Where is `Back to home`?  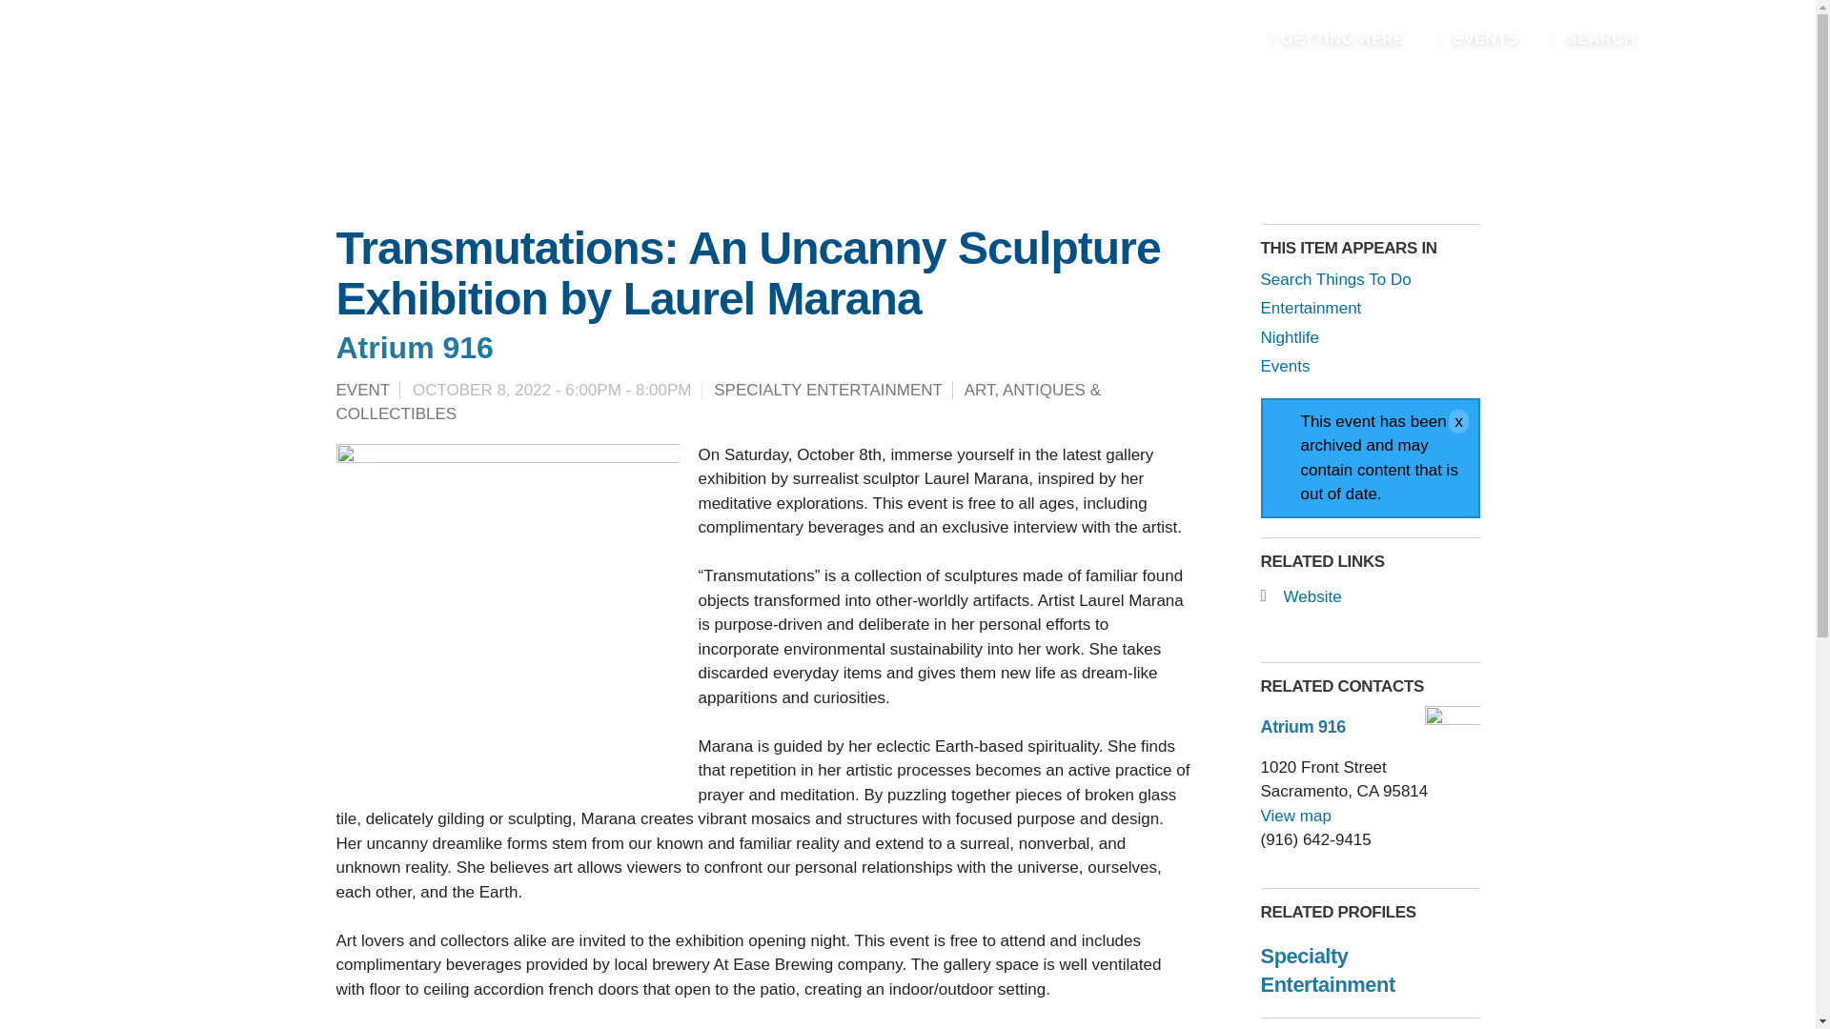
Back to home is located at coordinates (213, 69).